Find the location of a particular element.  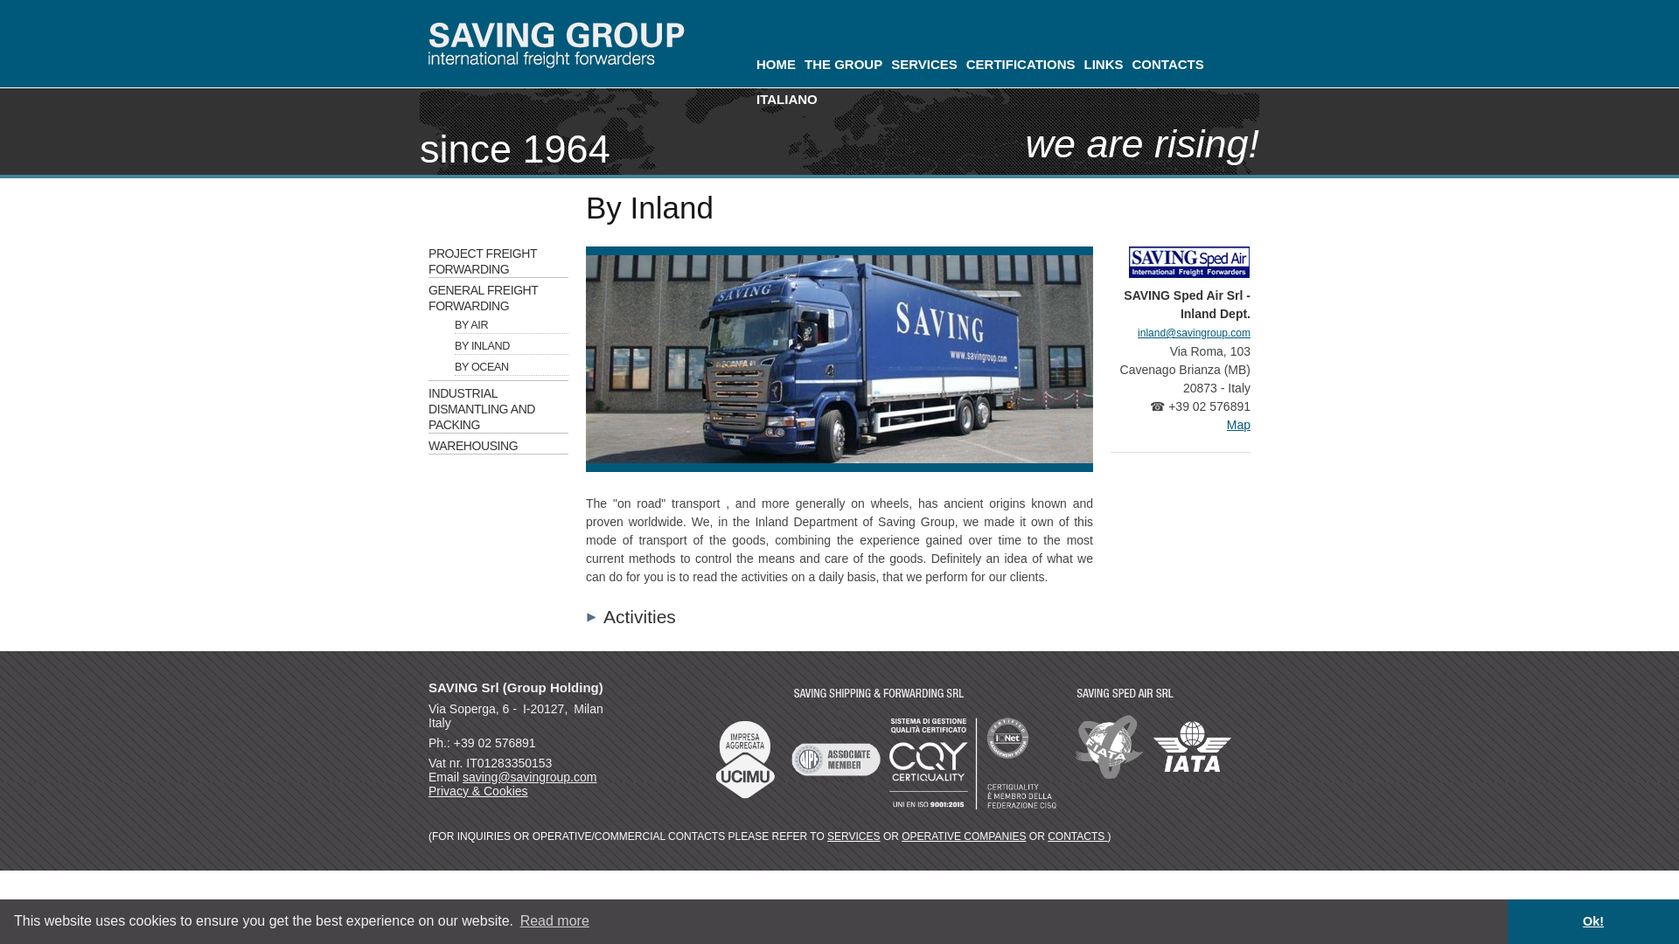

Saving Group International Freight Forwarders is located at coordinates (576, 47).